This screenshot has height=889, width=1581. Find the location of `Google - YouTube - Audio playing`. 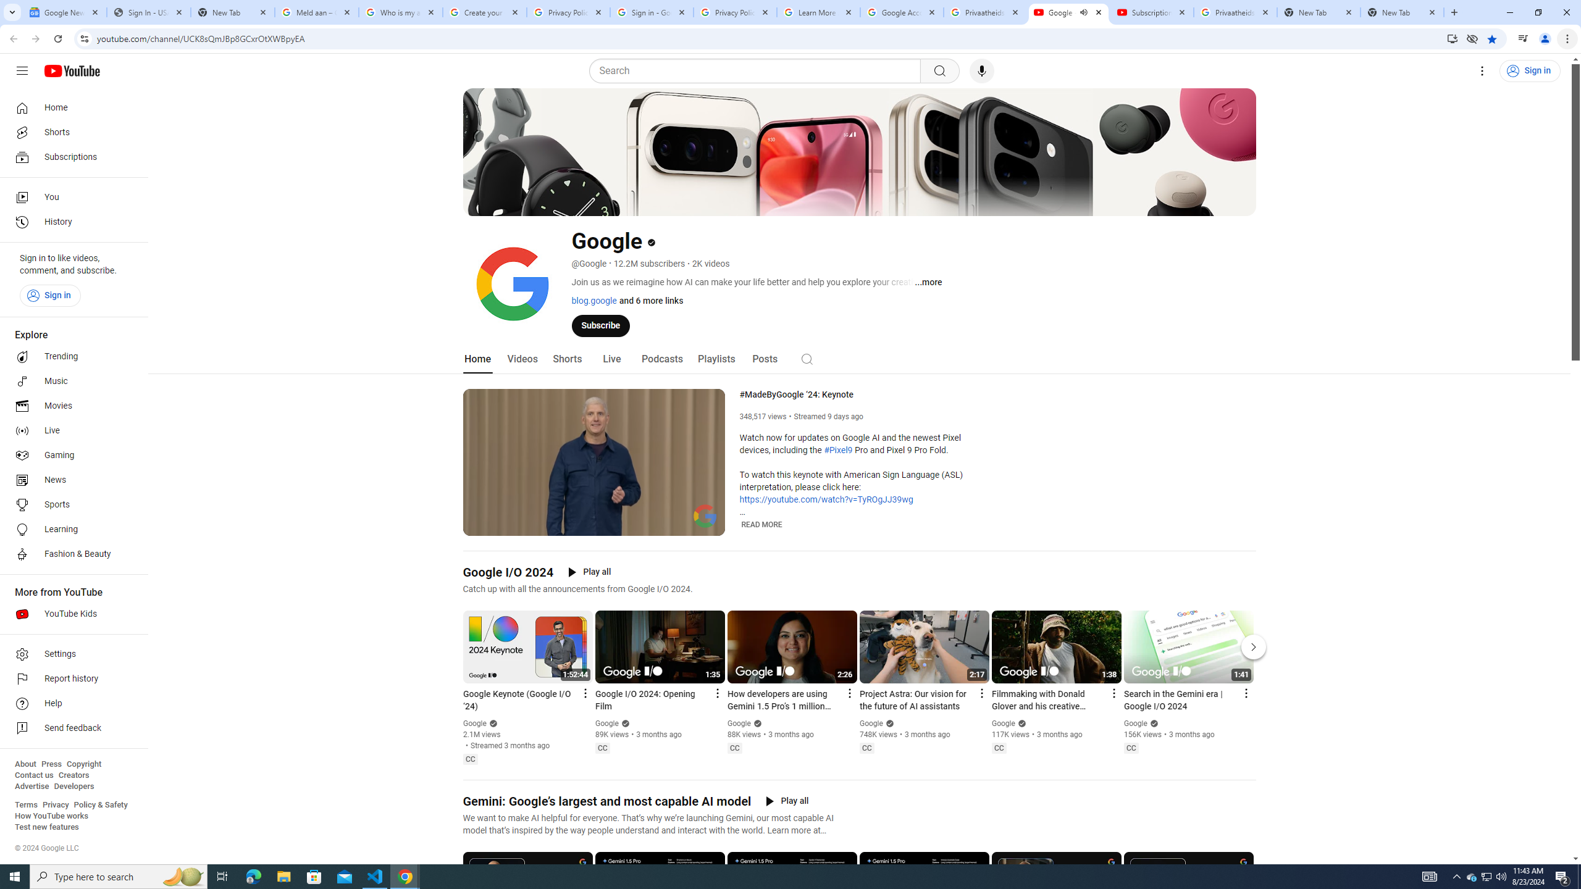

Google - YouTube - Audio playing is located at coordinates (1068, 12).